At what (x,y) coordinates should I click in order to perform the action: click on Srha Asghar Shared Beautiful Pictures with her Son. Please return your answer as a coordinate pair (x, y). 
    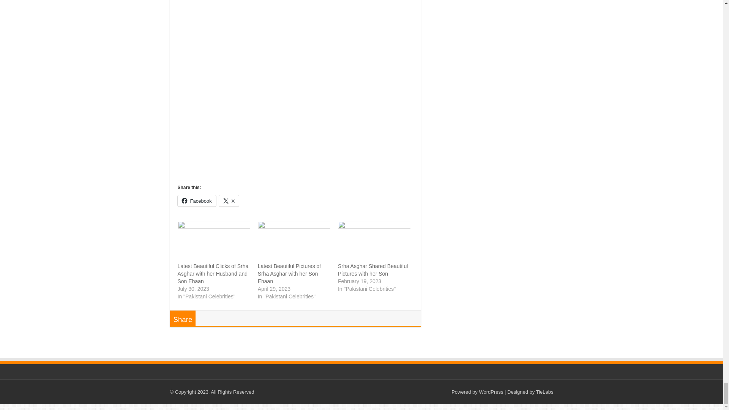
    Looking at the image, I should click on (373, 270).